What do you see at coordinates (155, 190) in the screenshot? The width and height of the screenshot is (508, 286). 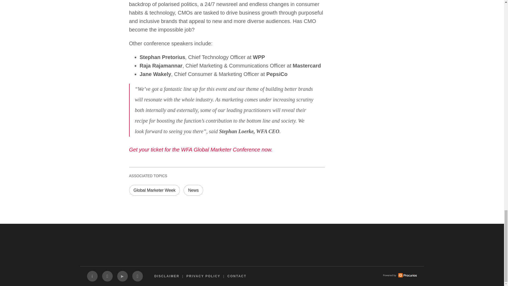 I see `Show posts with the tag 'Global Marketer Week'` at bounding box center [155, 190].